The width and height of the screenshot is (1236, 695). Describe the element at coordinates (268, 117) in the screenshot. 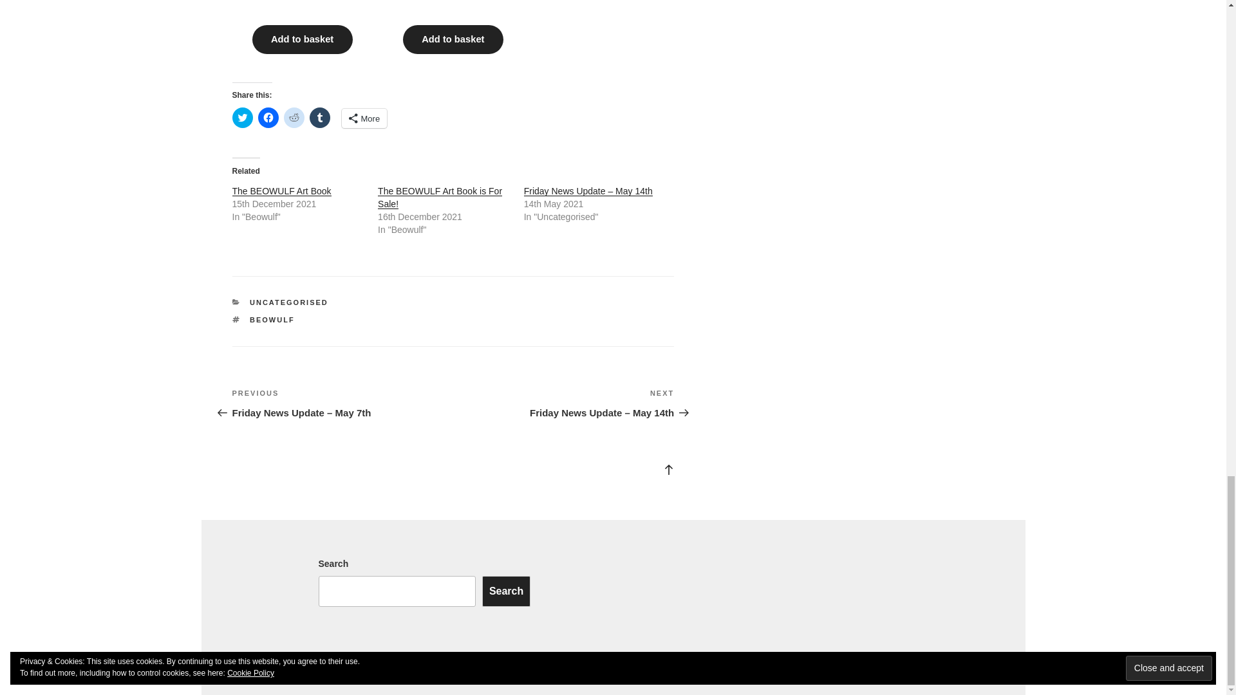

I see `Click to share on Facebook` at that location.